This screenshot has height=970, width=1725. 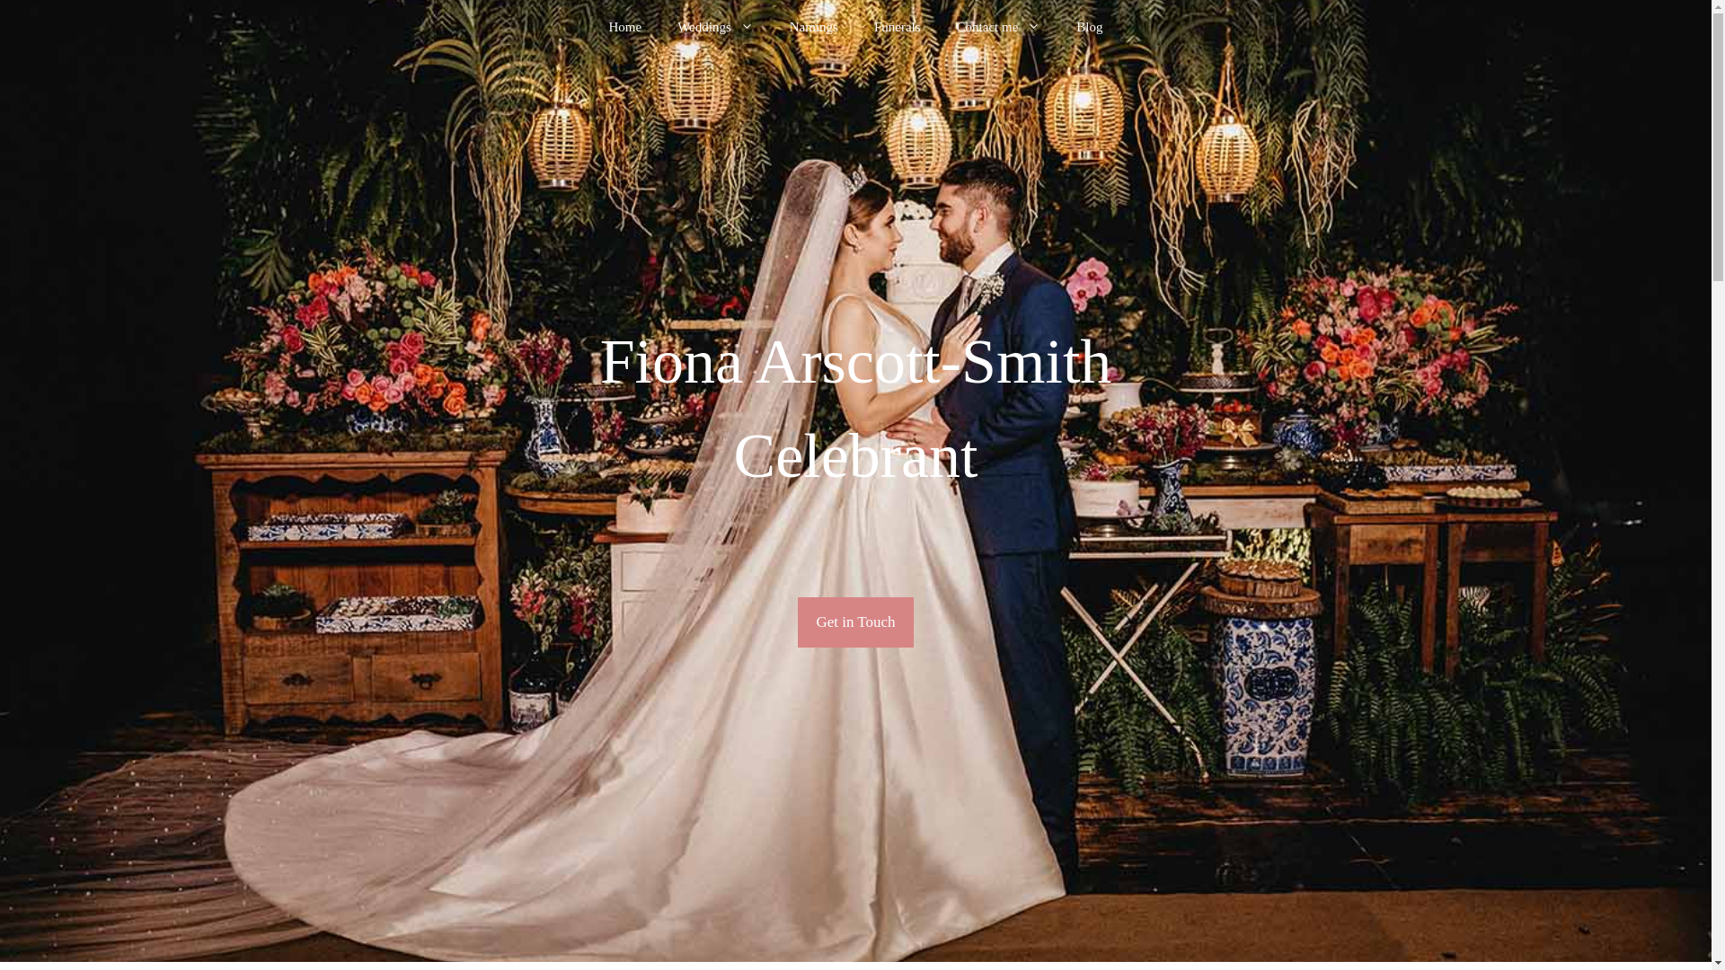 I want to click on Weddings, so click(x=715, y=27).